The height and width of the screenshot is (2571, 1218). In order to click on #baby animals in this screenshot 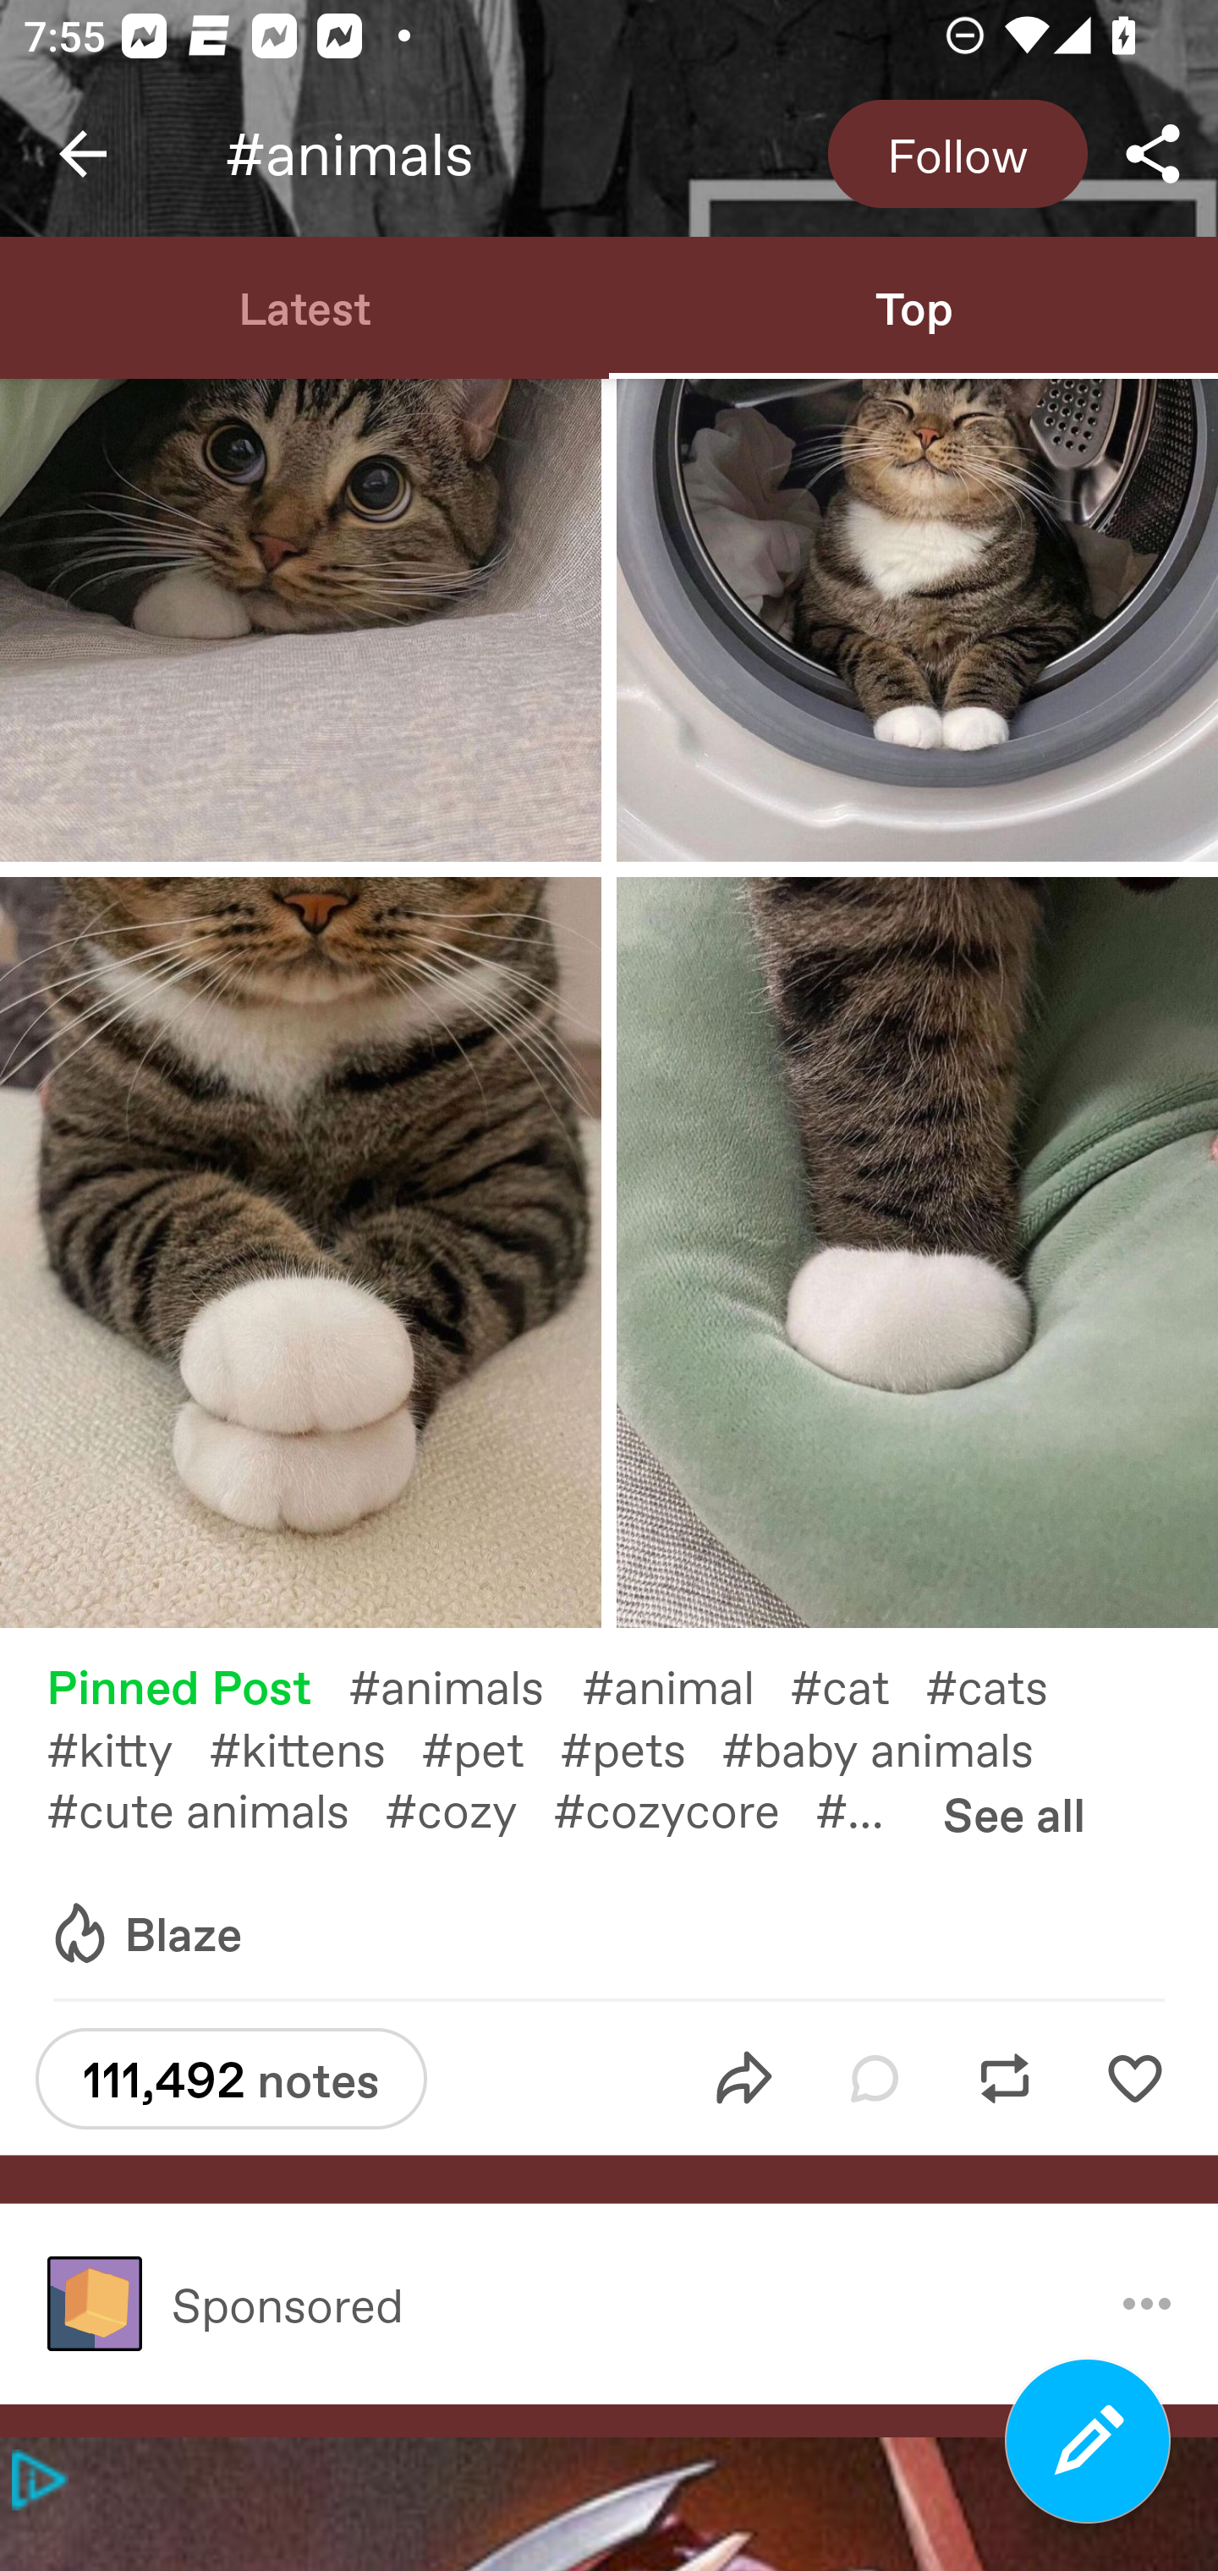, I will do `click(895, 1747)`.